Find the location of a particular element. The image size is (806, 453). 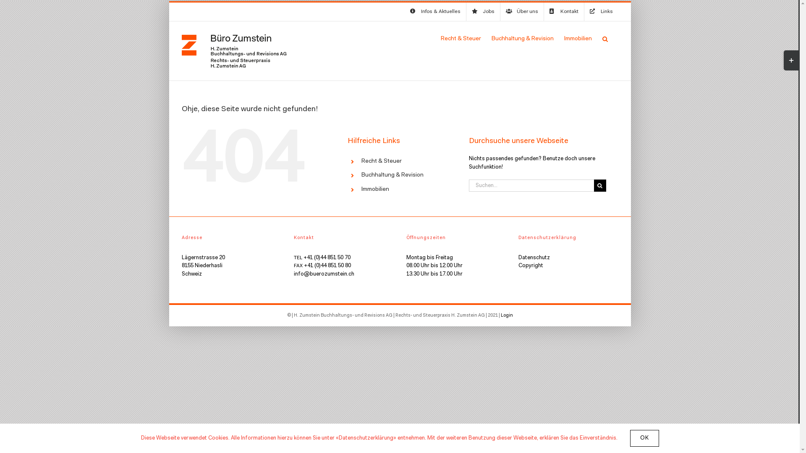

Links is located at coordinates (601, 12).